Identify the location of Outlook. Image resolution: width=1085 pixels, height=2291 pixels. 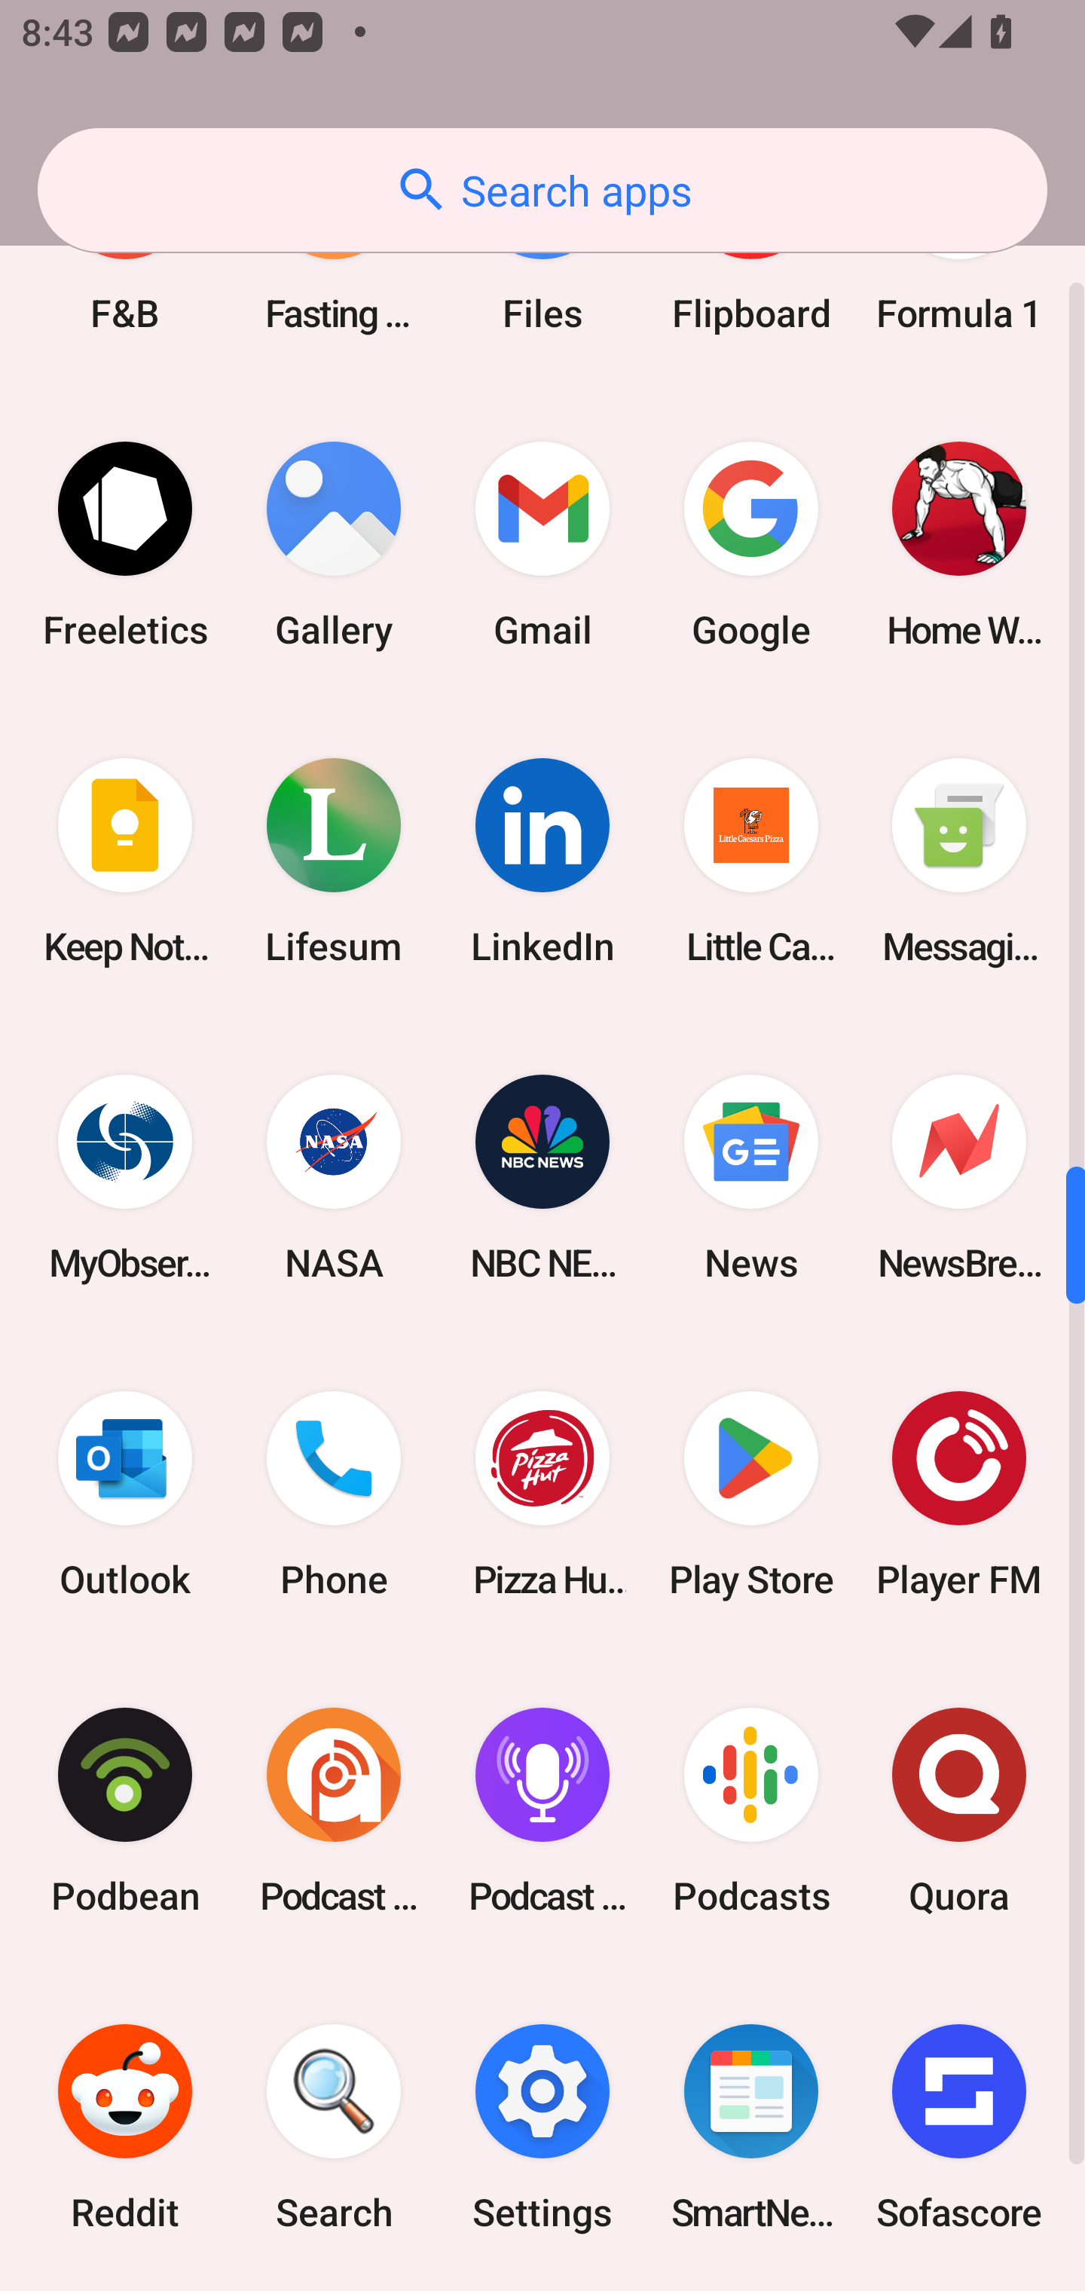
(125, 1494).